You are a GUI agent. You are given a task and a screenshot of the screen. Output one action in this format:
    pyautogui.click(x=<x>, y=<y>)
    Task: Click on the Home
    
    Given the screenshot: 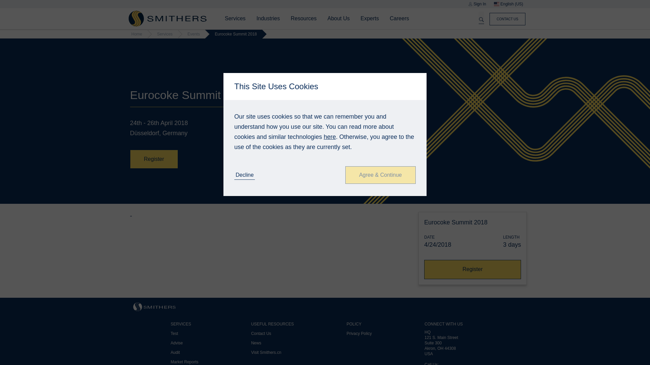 What is the action you would take?
    pyautogui.click(x=168, y=18)
    